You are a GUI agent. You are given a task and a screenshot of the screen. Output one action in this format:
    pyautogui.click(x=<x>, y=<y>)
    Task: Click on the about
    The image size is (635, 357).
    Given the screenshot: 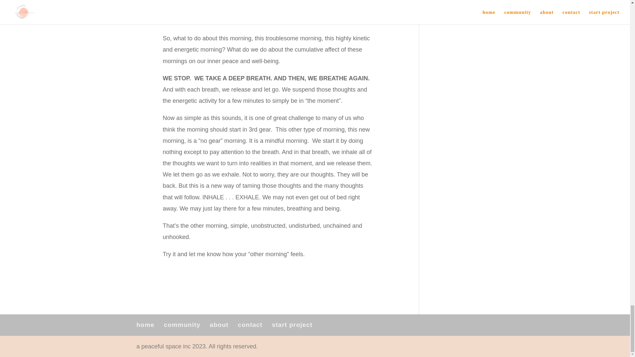 What is the action you would take?
    pyautogui.click(x=219, y=325)
    